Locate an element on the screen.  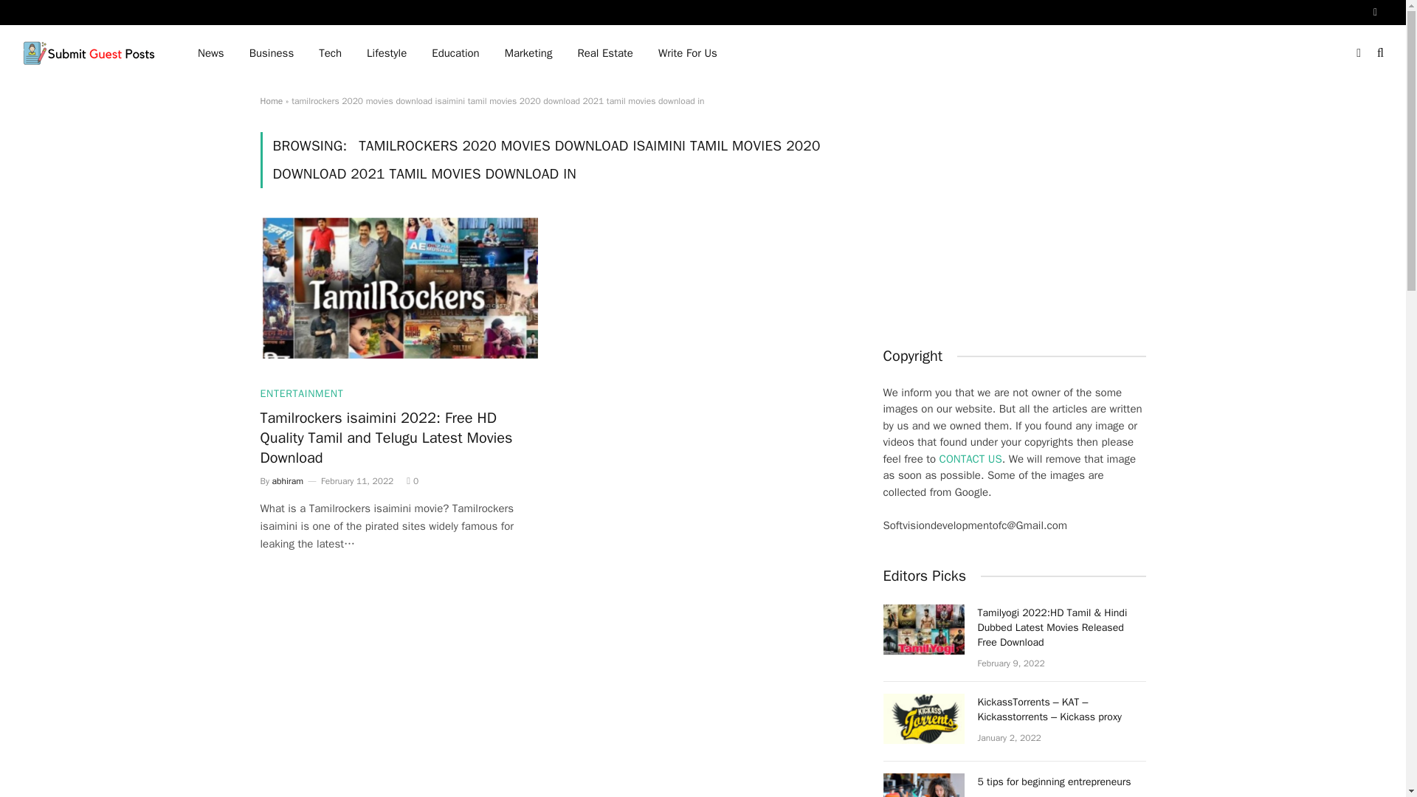
Education is located at coordinates (455, 53).